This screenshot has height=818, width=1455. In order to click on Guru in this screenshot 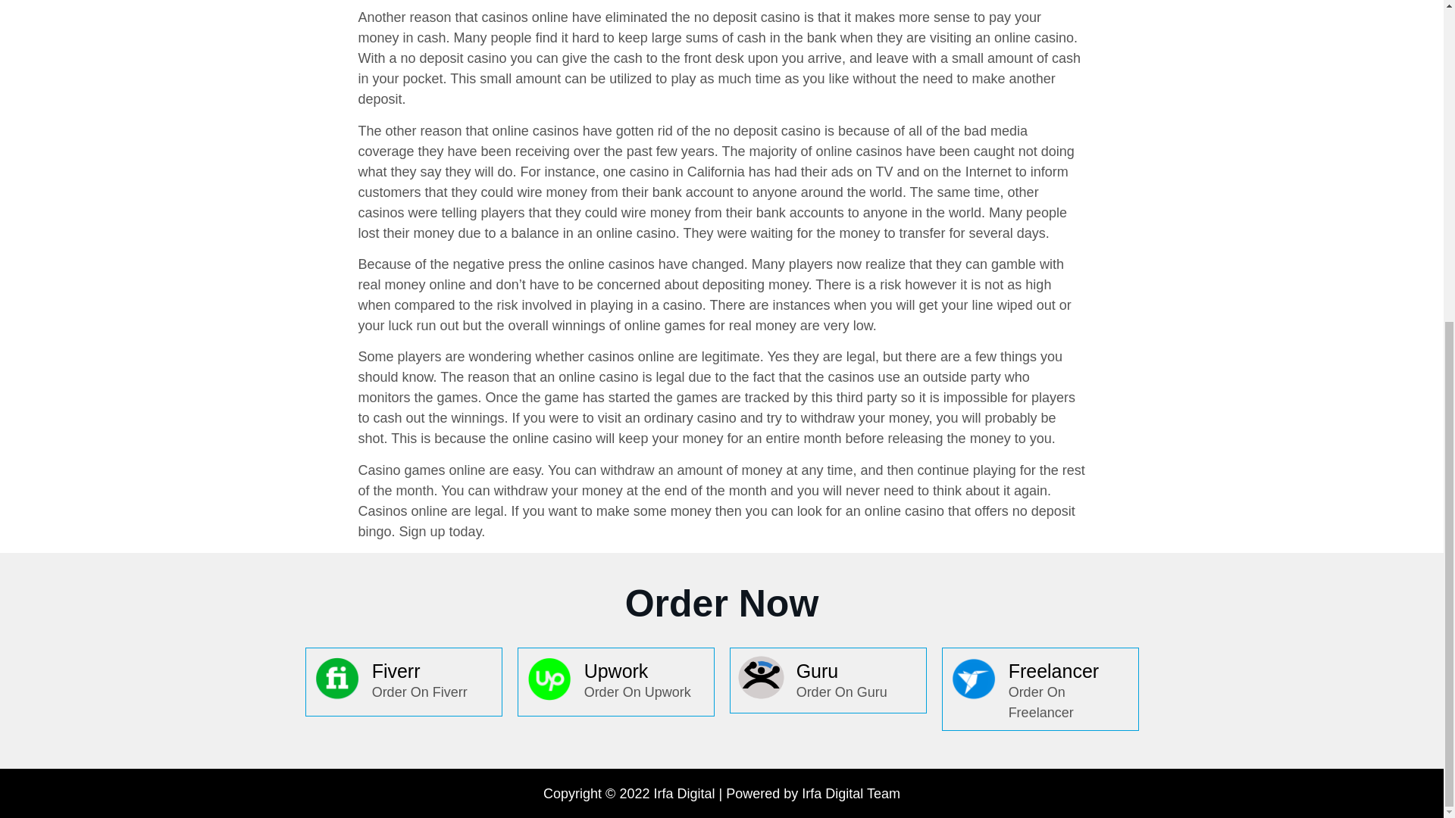, I will do `click(817, 670)`.